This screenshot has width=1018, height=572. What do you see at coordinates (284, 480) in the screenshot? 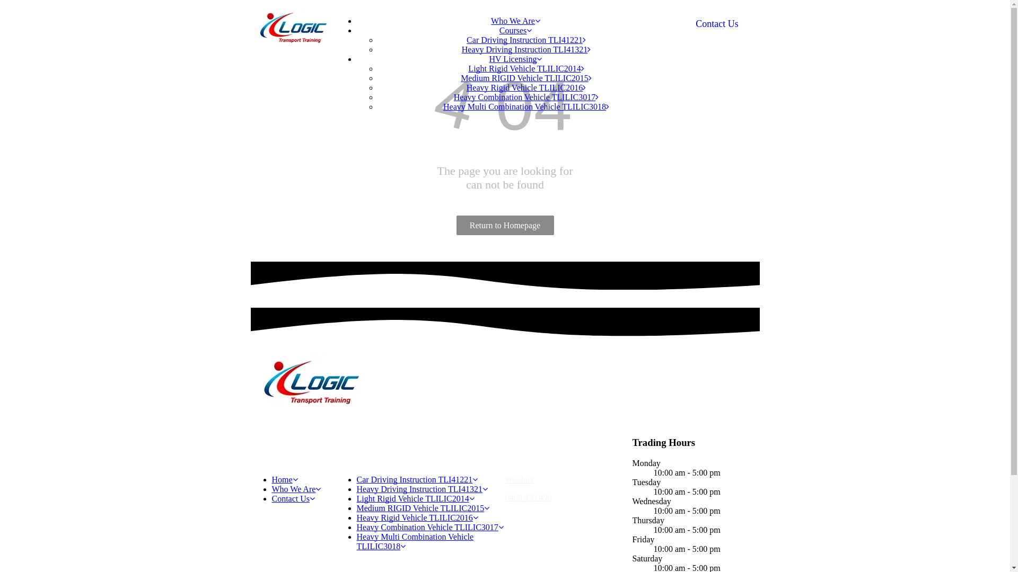
I see `Home` at bounding box center [284, 480].